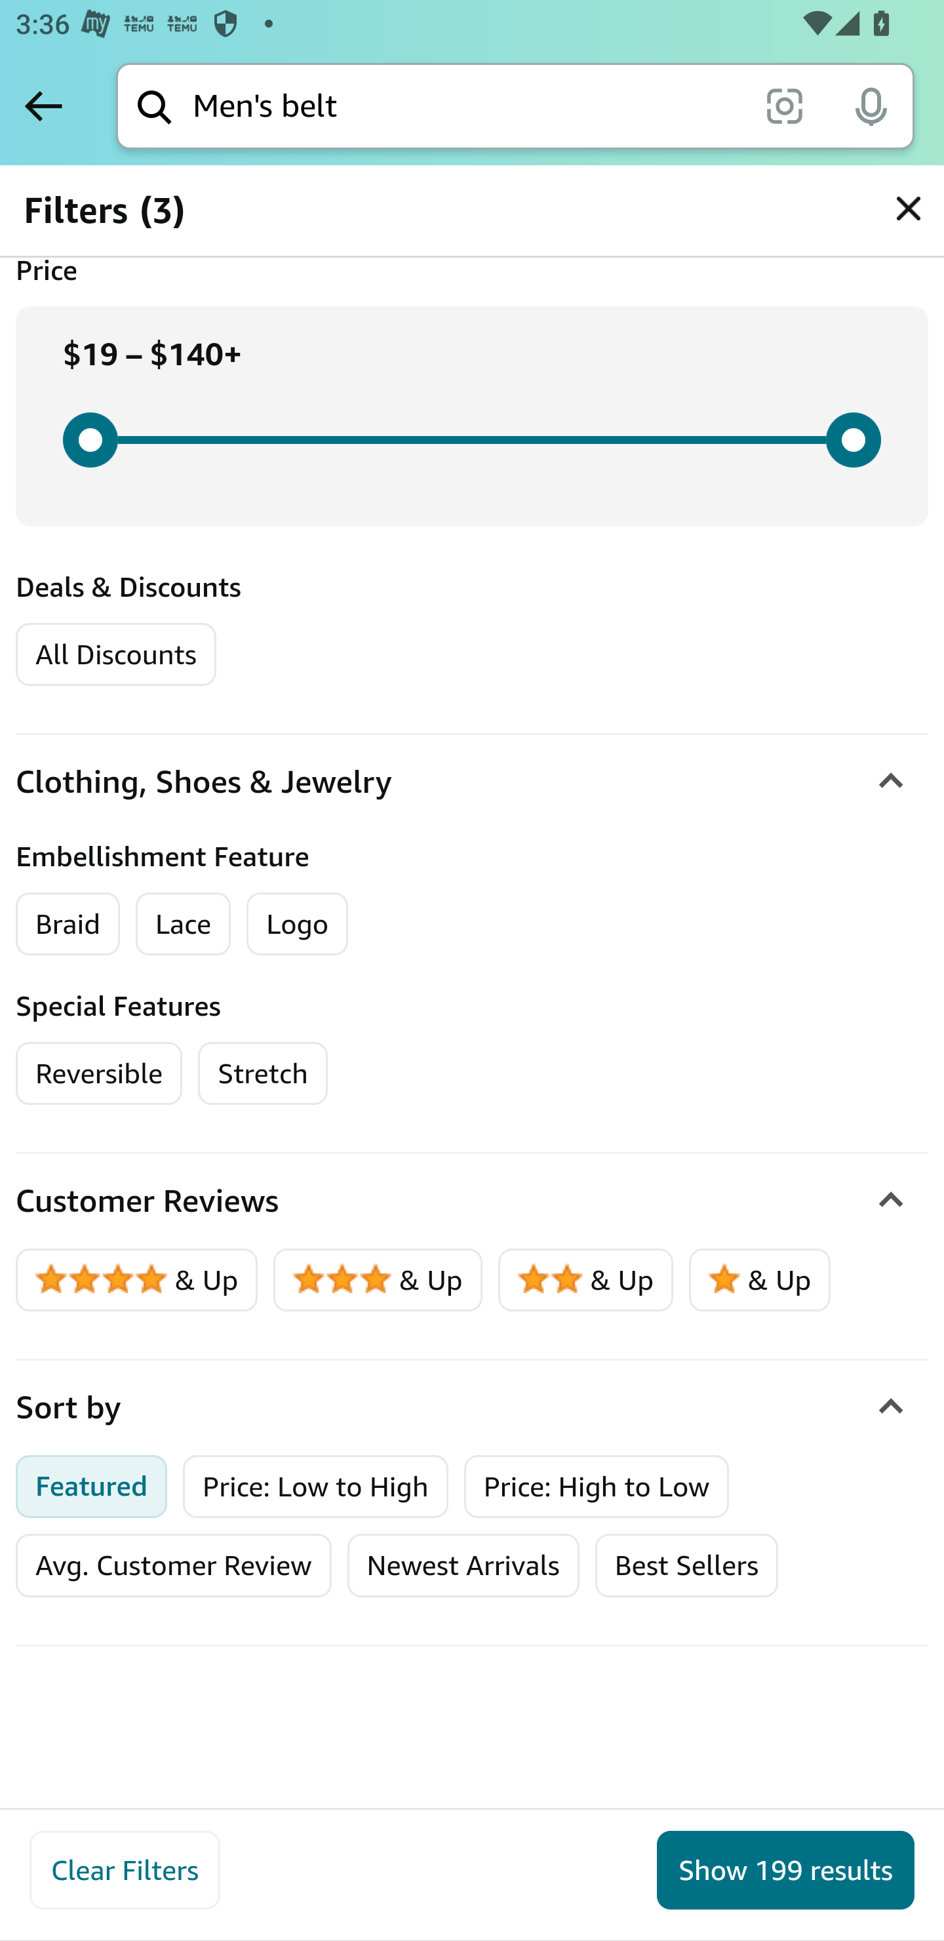  What do you see at coordinates (115, 654) in the screenshot?
I see `All Discounts` at bounding box center [115, 654].